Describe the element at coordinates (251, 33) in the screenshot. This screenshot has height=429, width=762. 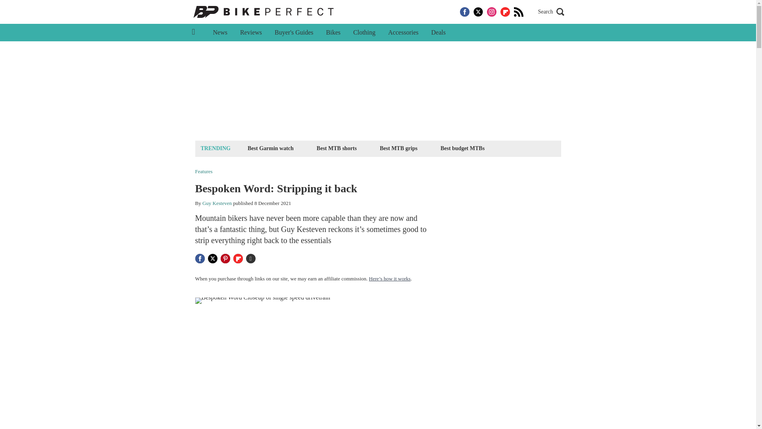
I see `Reviews` at that location.